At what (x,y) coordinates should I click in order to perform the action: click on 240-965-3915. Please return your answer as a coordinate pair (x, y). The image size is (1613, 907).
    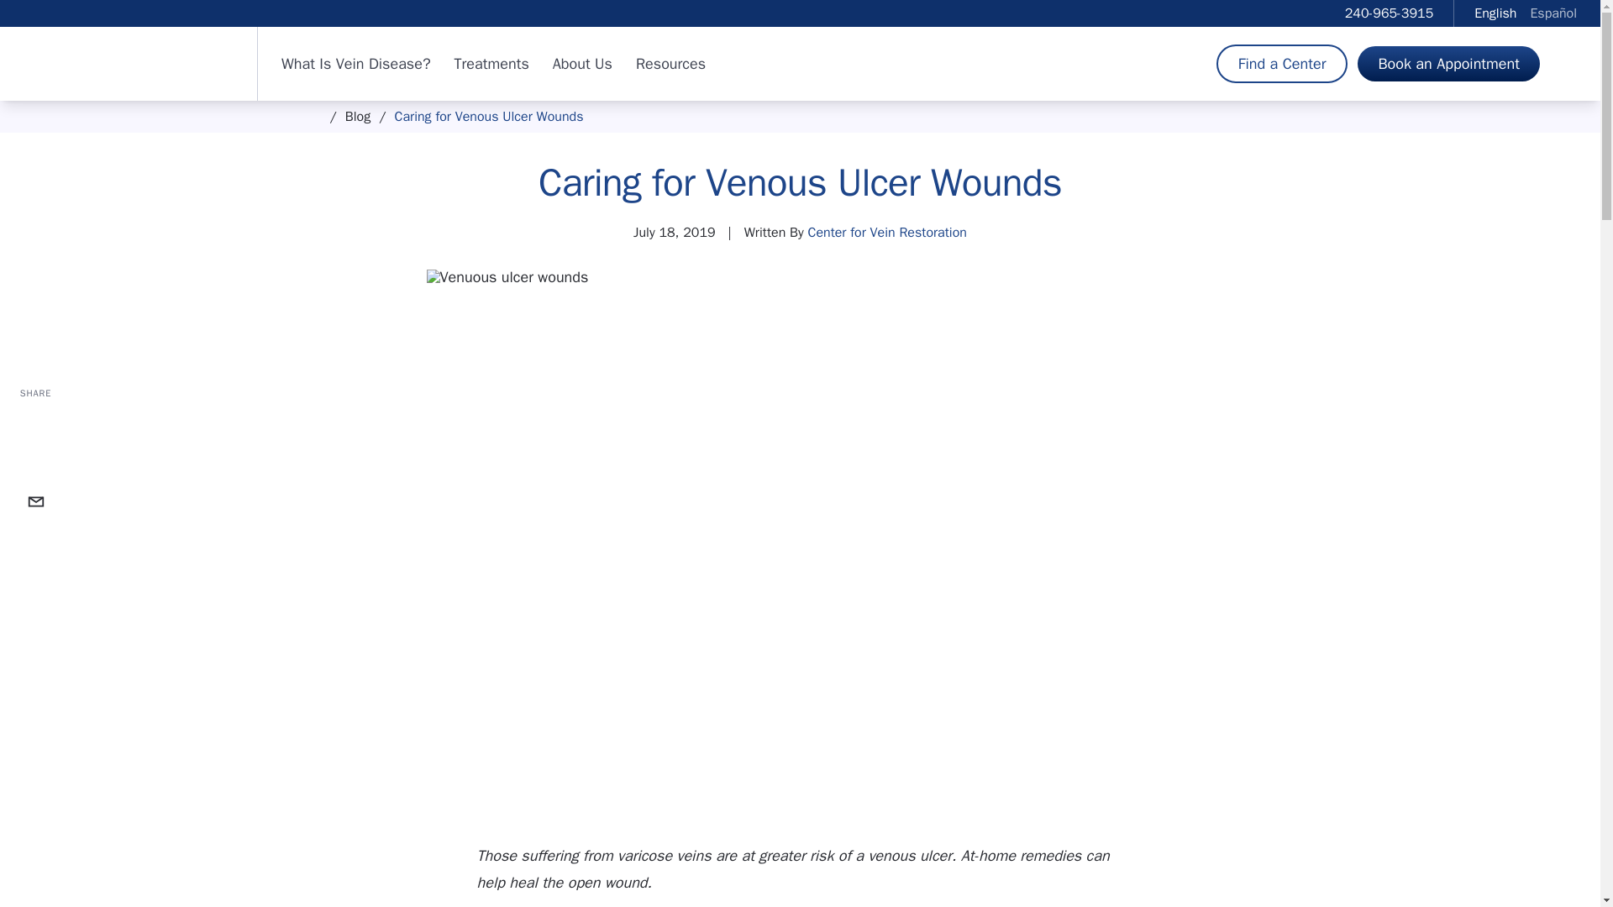
    Looking at the image, I should click on (1390, 13).